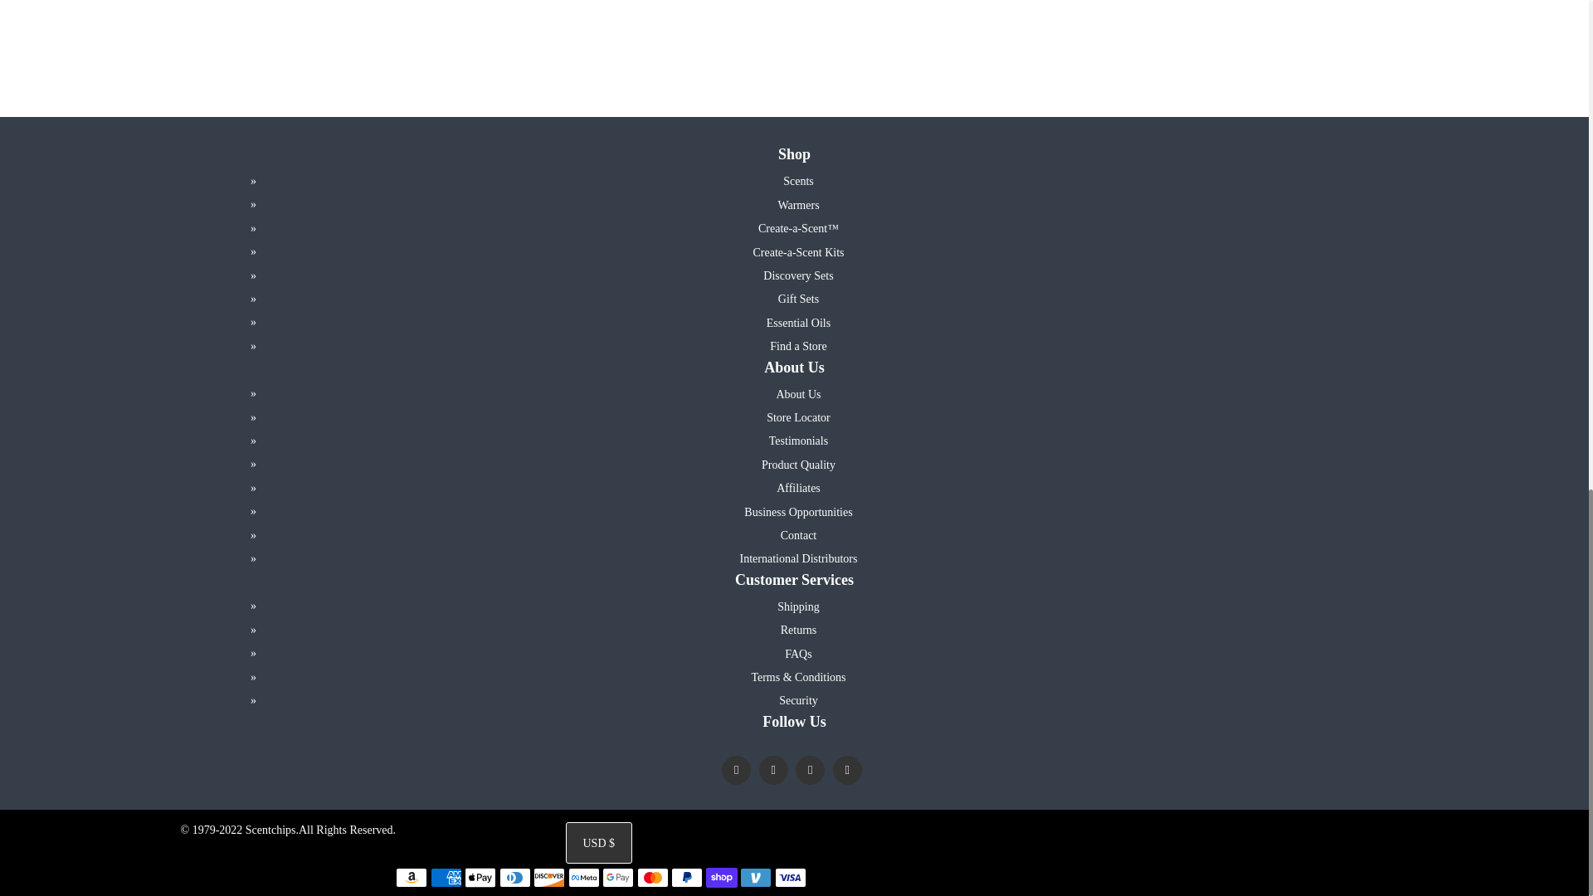 Image resolution: width=1593 pixels, height=896 pixels. Describe the element at coordinates (480, 878) in the screenshot. I see `Apple Pay` at that location.